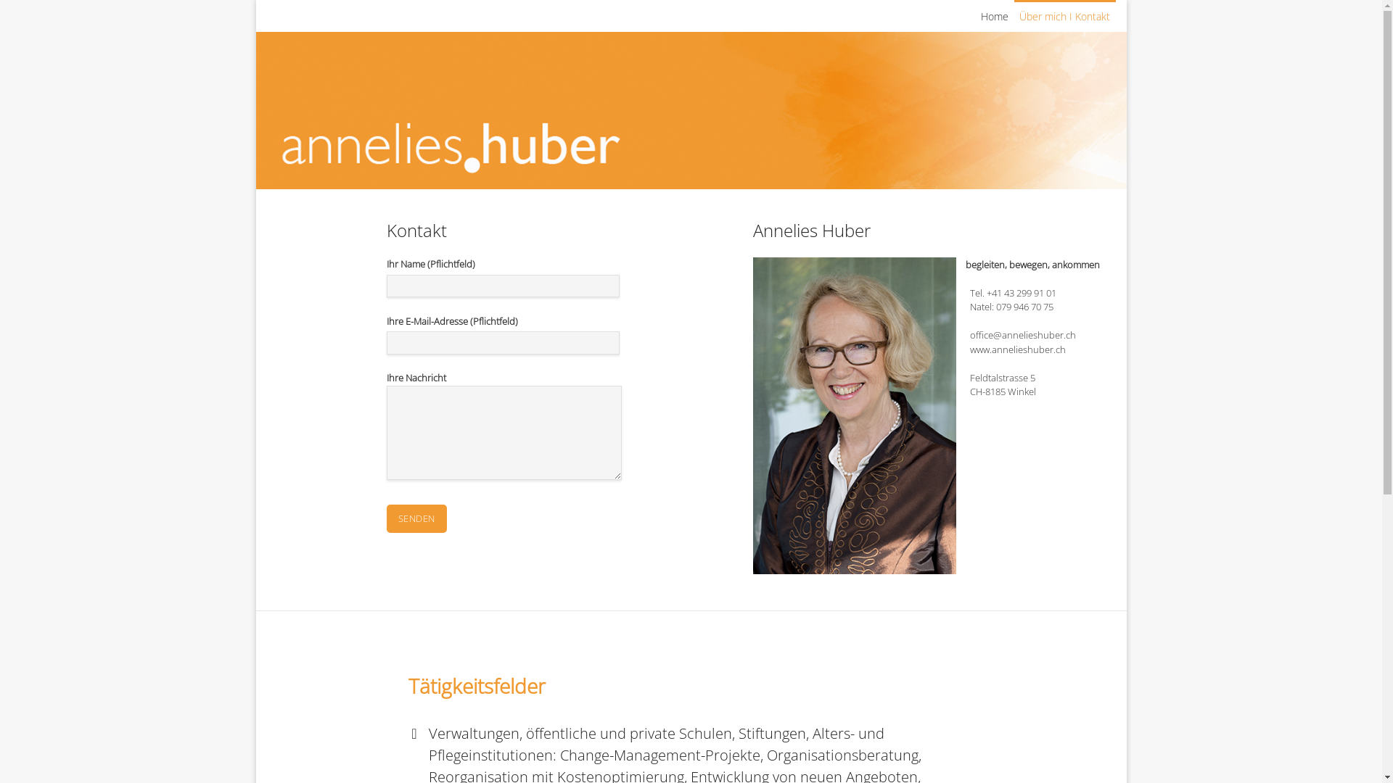  Describe the element at coordinates (994, 17) in the screenshot. I see `Home` at that location.